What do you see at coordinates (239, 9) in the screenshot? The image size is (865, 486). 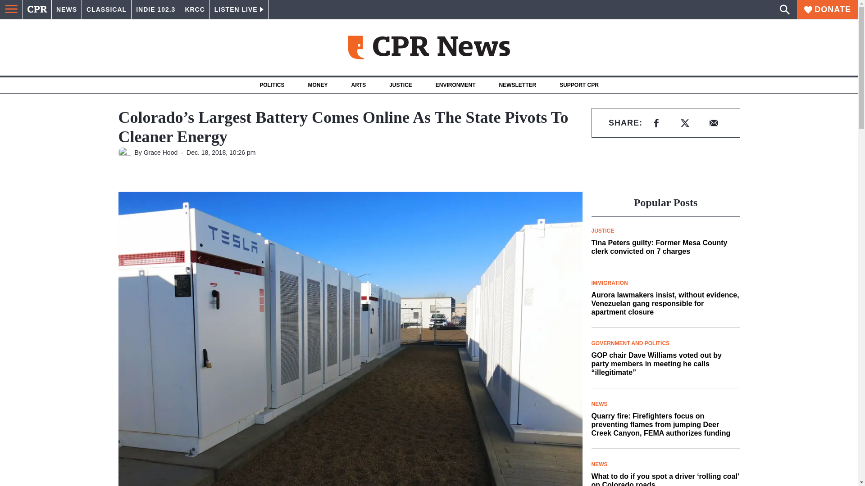 I see `LISTEN LIVE` at bounding box center [239, 9].